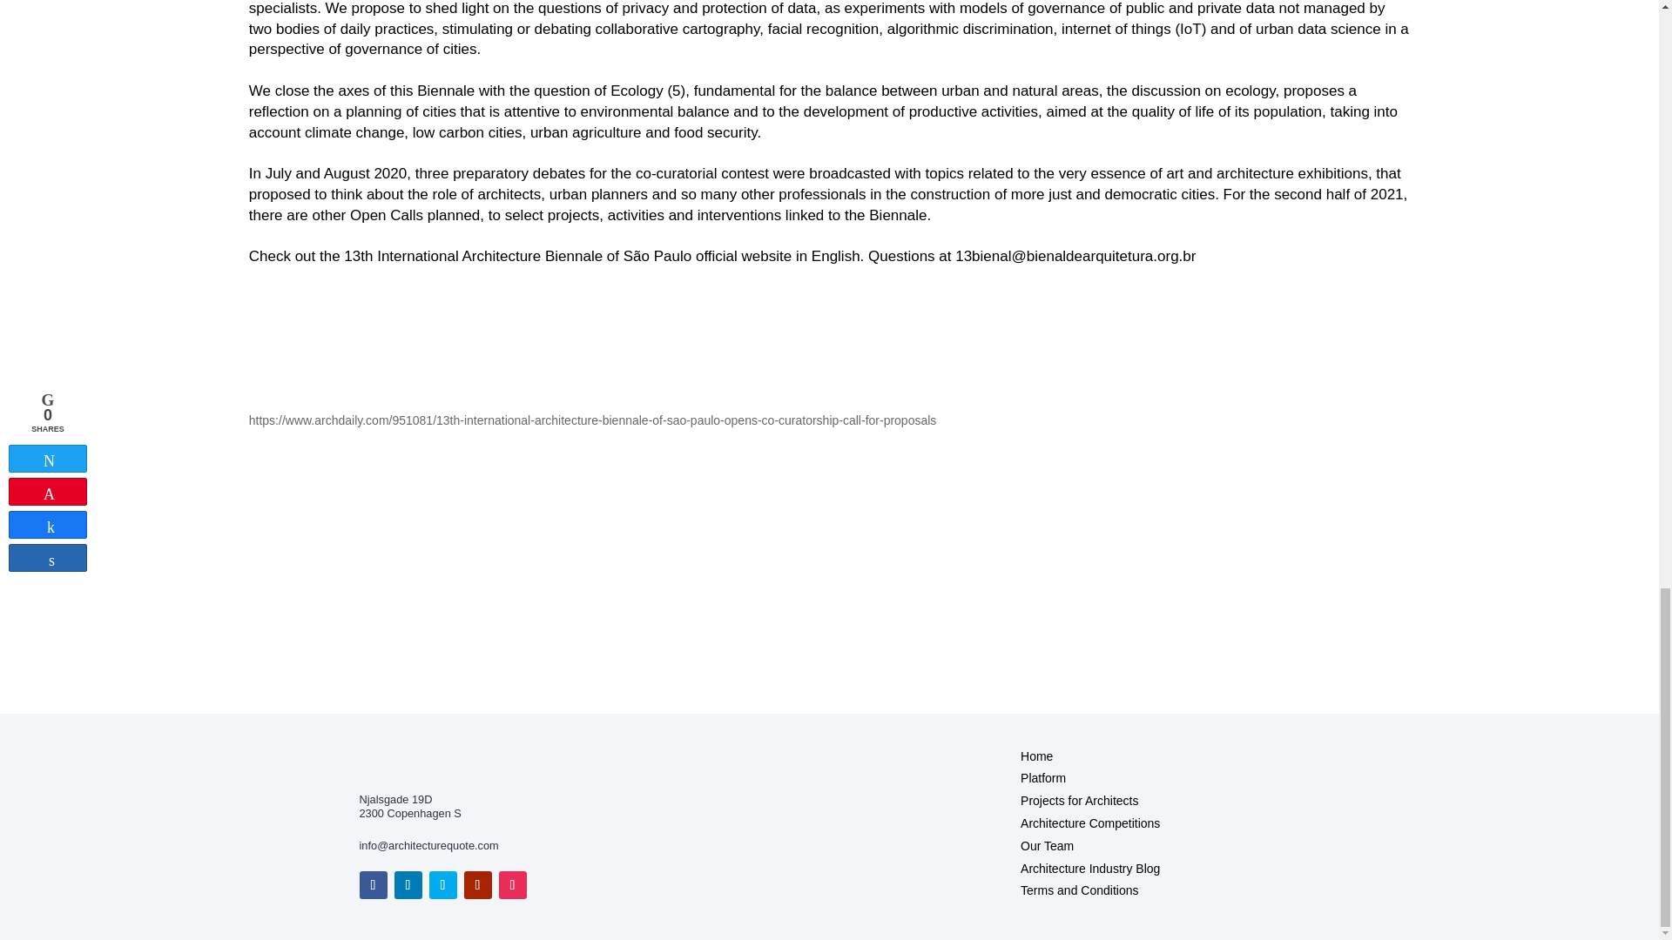 The height and width of the screenshot is (940, 1672). Describe the element at coordinates (512, 884) in the screenshot. I see `Follow on Instagram` at that location.